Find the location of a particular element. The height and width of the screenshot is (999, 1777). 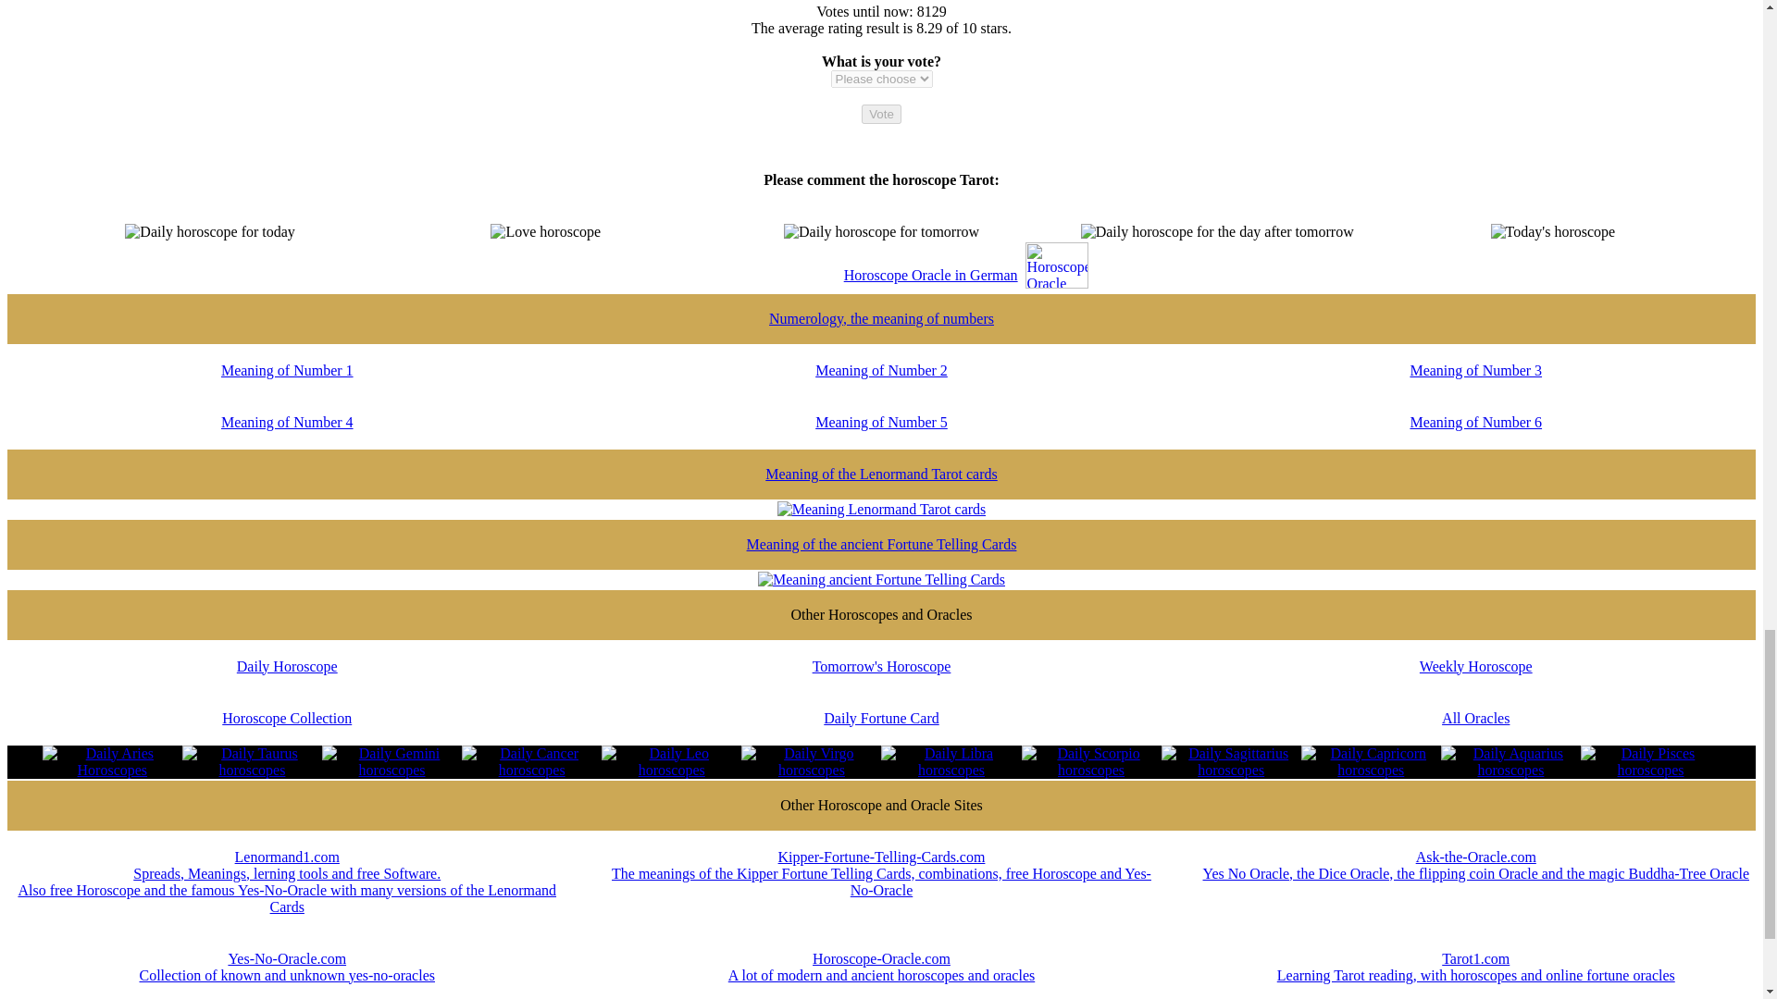

Vote is located at coordinates (881, 113).